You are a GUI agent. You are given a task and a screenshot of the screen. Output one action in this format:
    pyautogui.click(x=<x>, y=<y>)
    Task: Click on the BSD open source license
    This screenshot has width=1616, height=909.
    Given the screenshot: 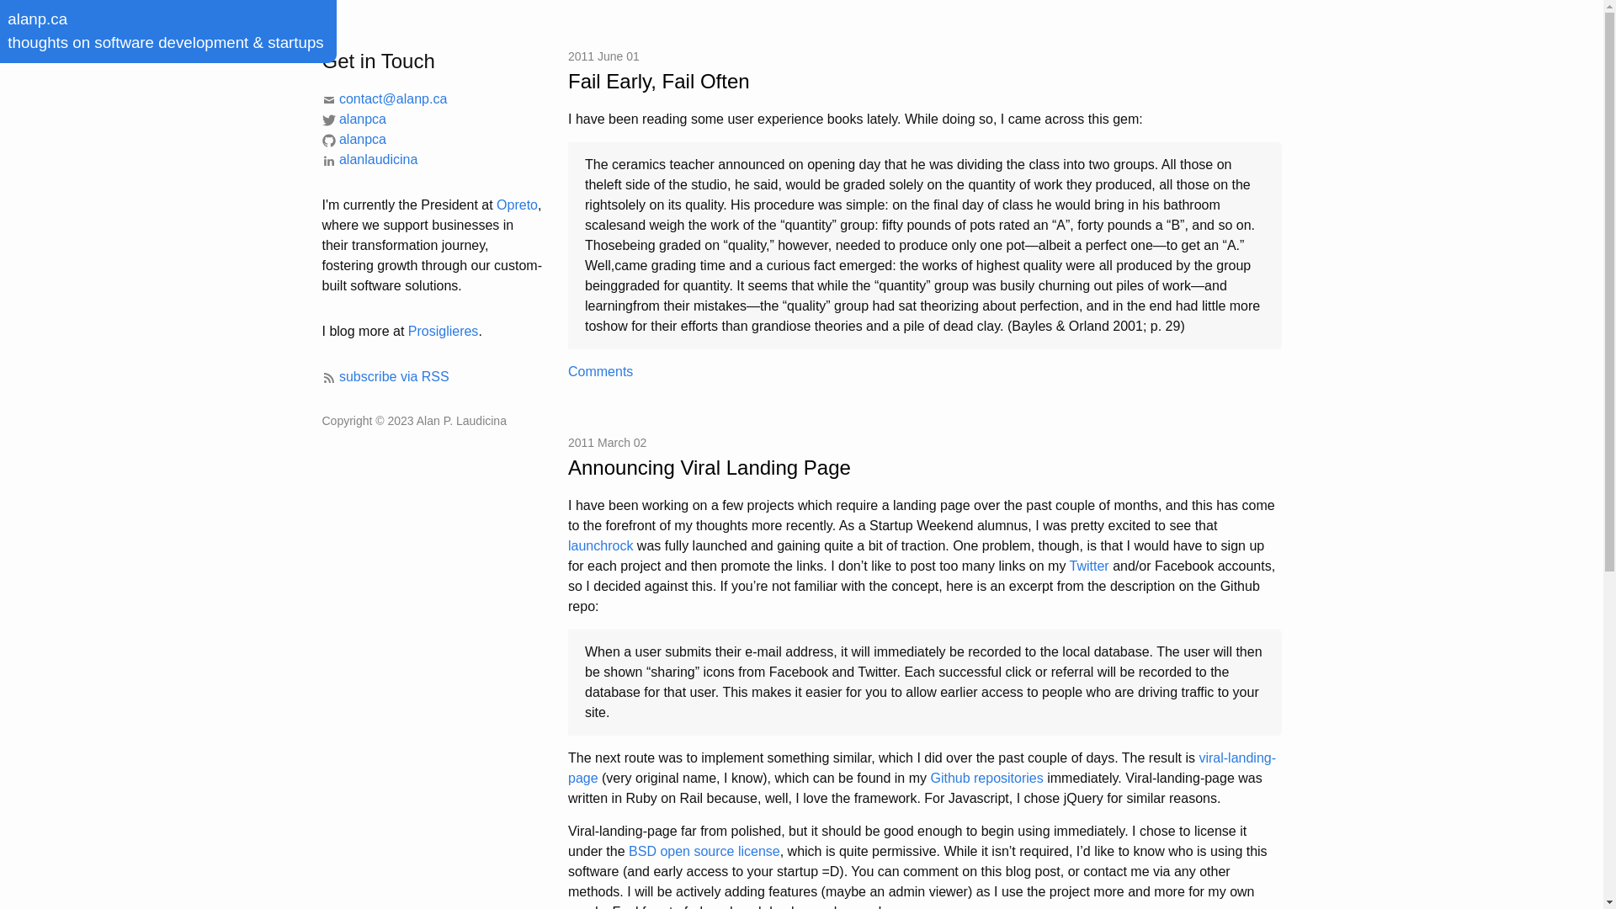 What is the action you would take?
    pyautogui.click(x=704, y=852)
    